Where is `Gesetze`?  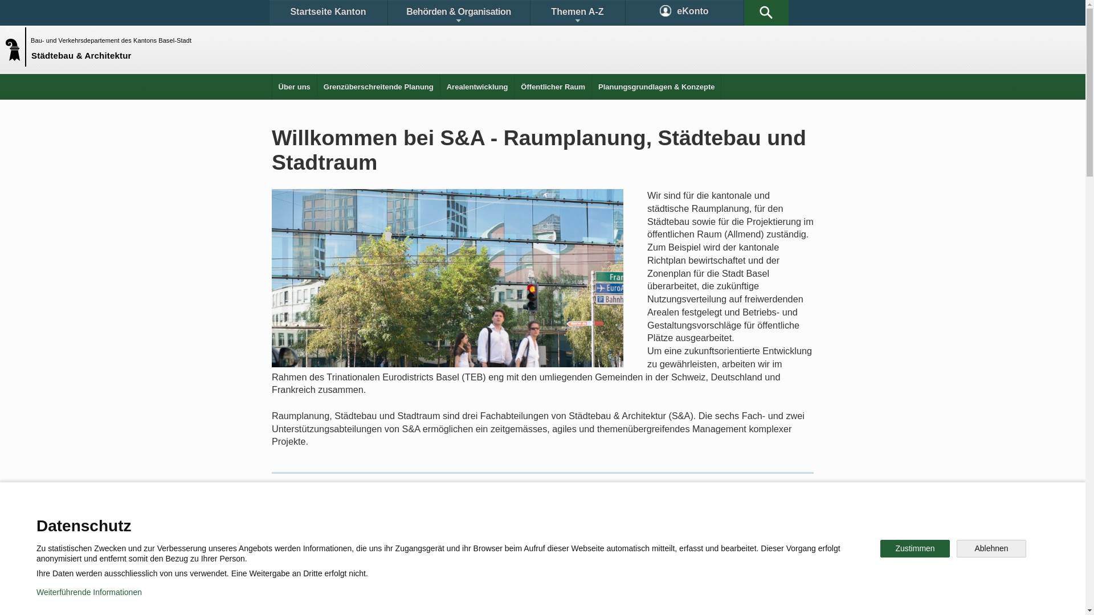 Gesetze is located at coordinates (529, 520).